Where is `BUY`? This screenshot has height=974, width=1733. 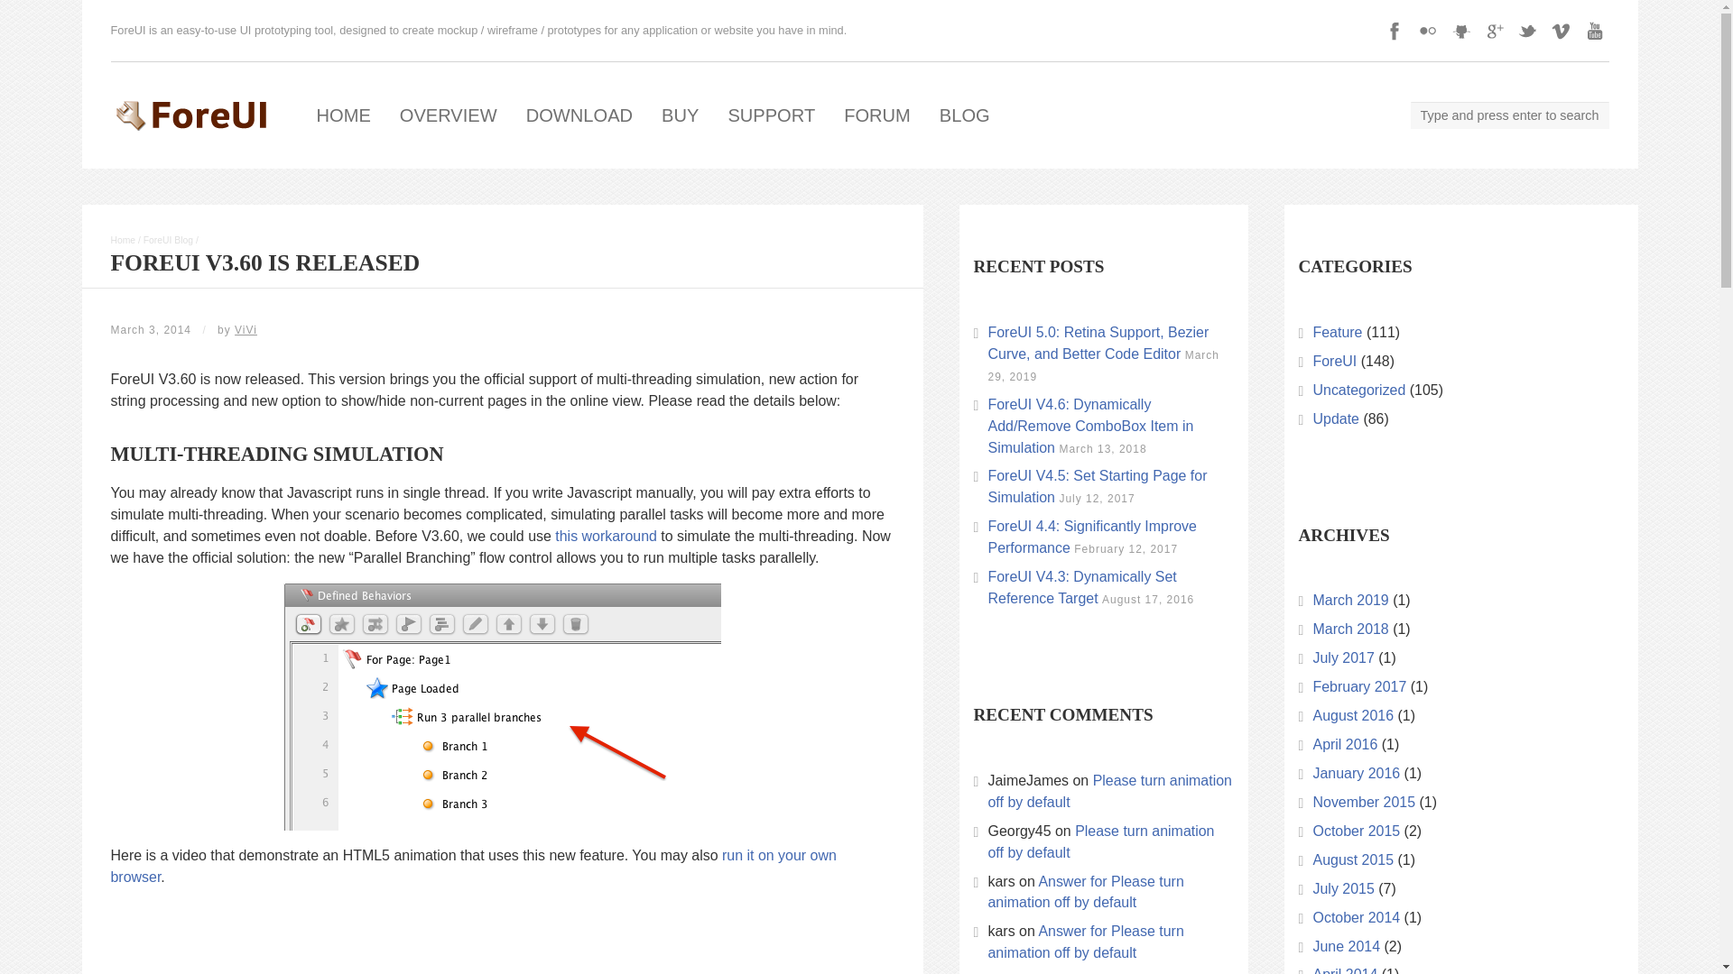 BUY is located at coordinates (679, 115).